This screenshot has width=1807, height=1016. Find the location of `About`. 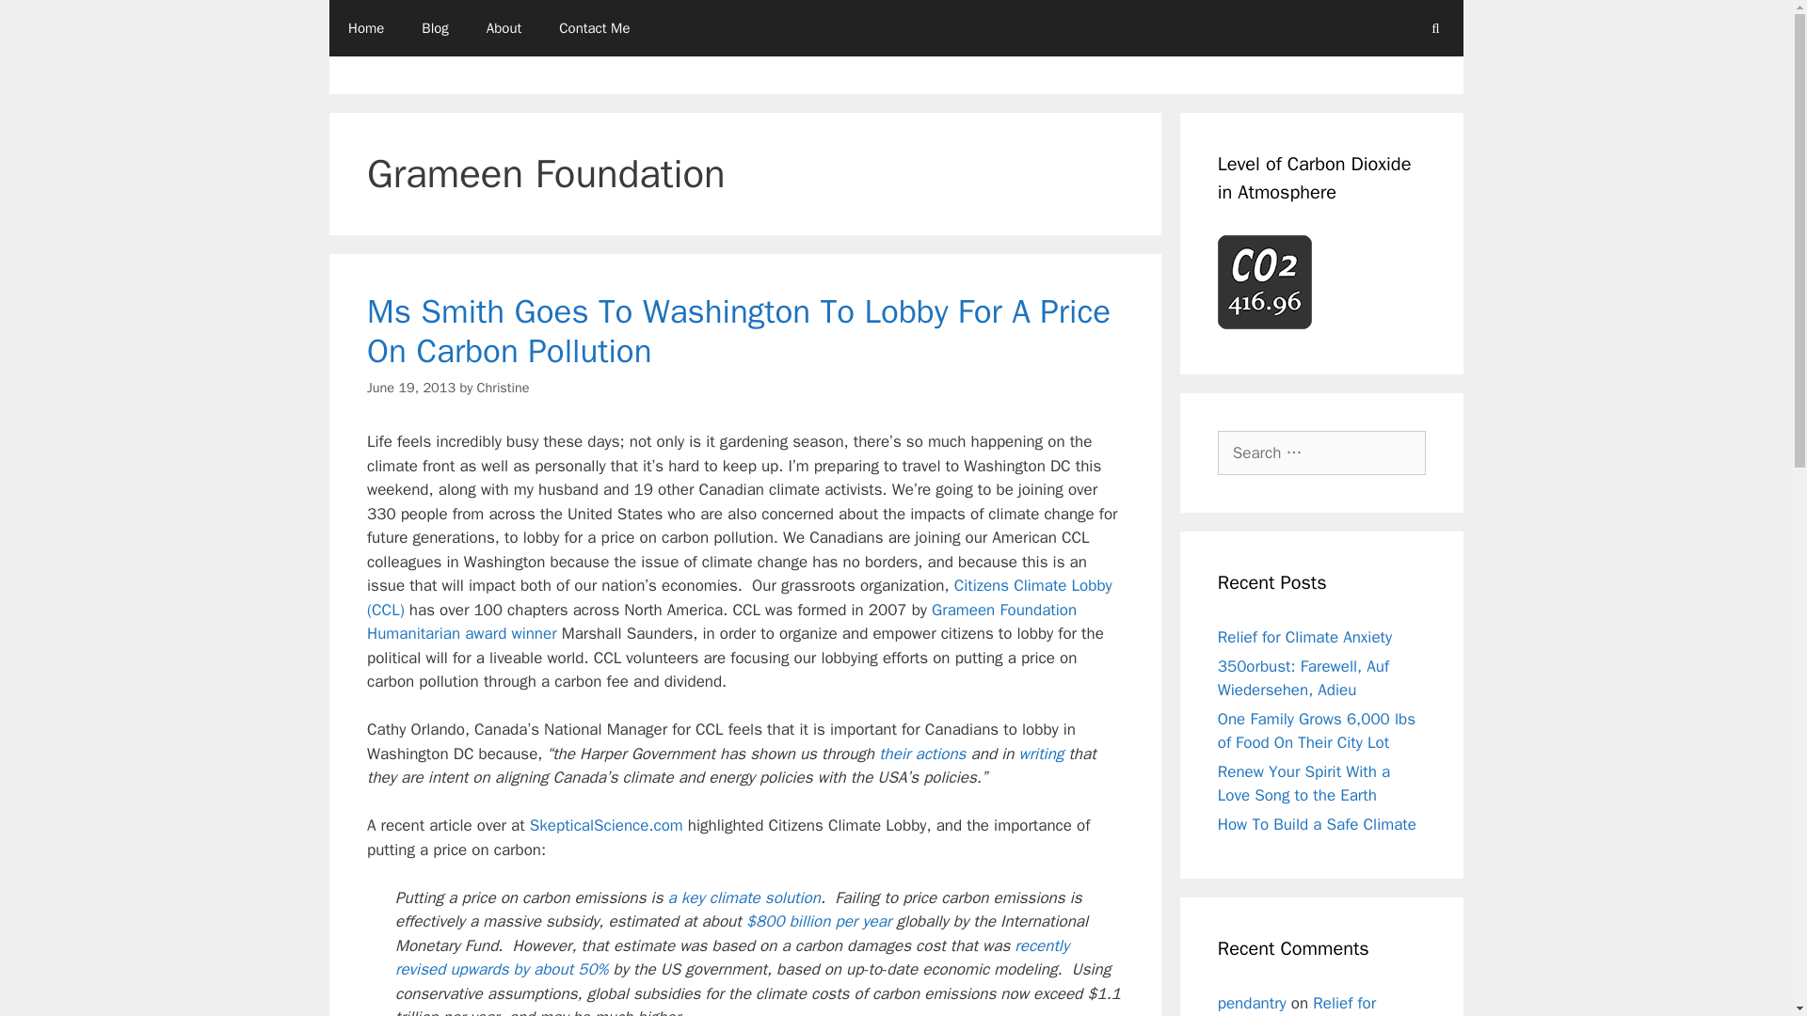

About is located at coordinates (504, 28).